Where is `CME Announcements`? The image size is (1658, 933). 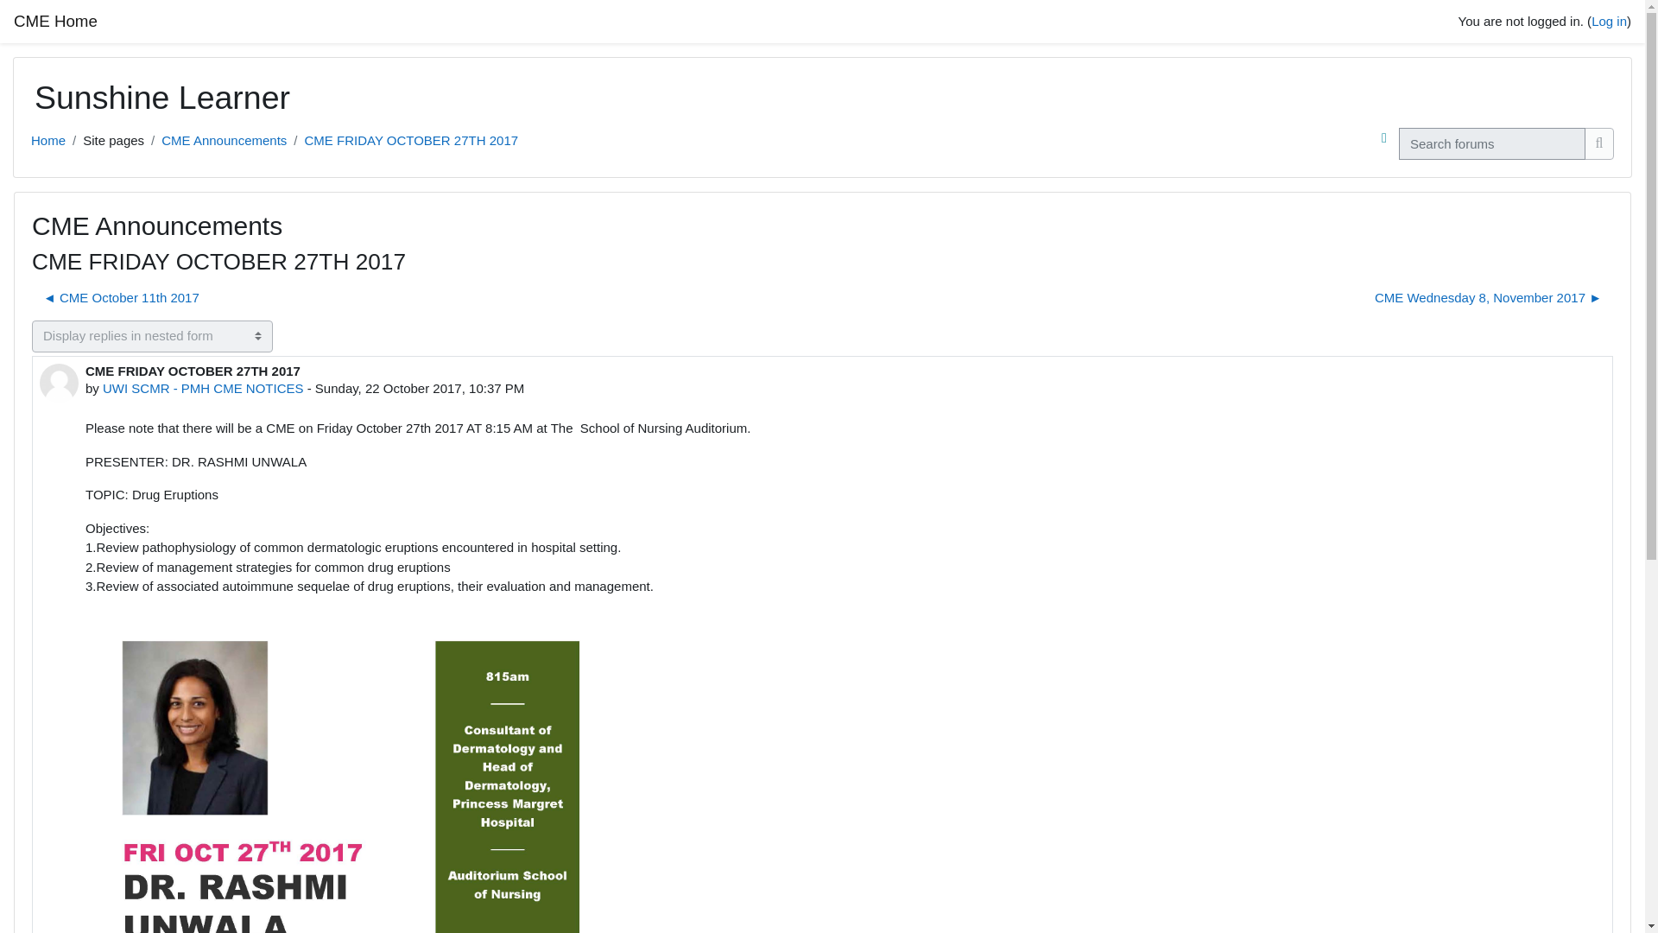 CME Announcements is located at coordinates (224, 140).